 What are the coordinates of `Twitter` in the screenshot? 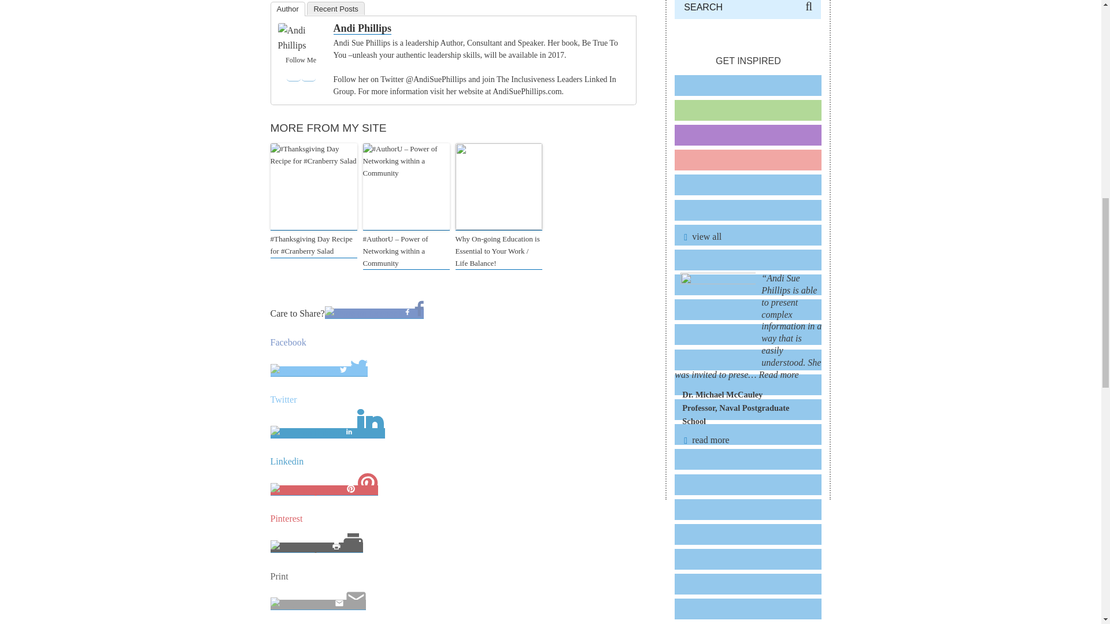 It's located at (454, 400).